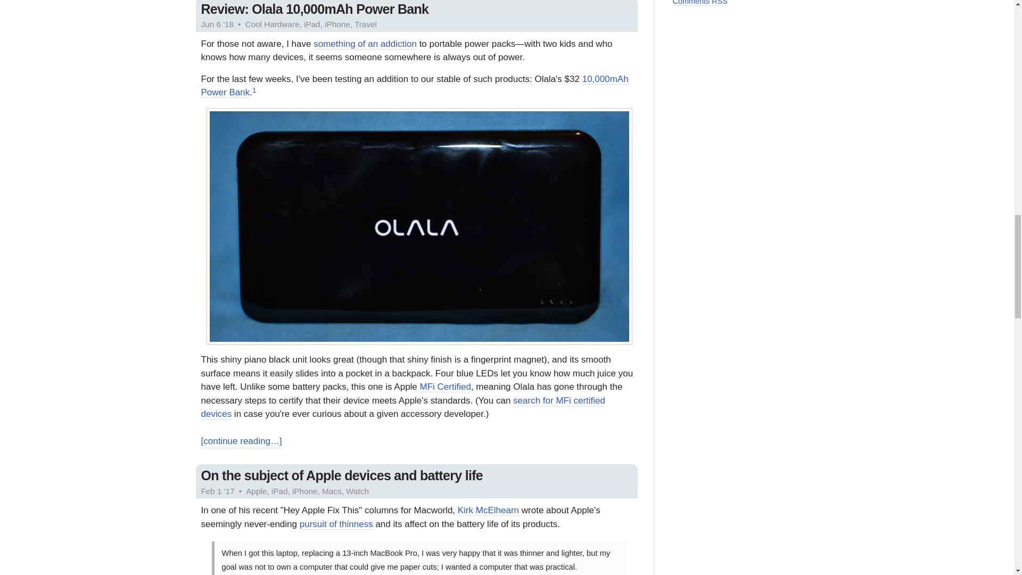  I want to click on iPad, so click(280, 491).